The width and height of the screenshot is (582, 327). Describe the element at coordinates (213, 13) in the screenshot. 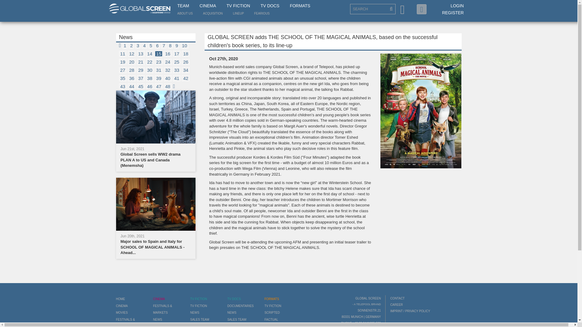

I see `ACQUISITION` at that location.